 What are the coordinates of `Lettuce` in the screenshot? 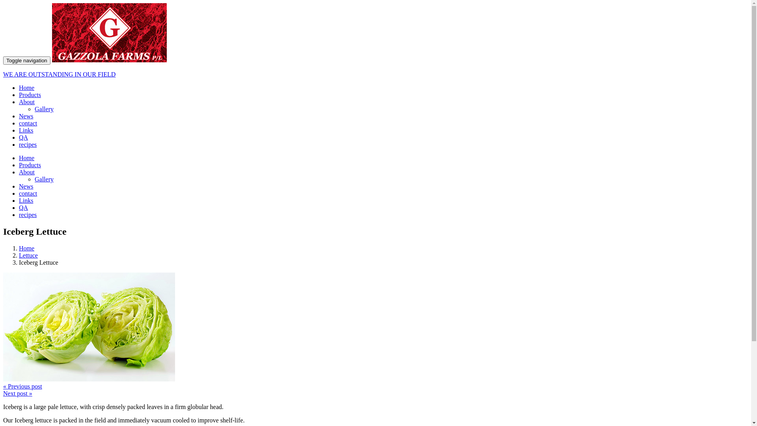 It's located at (28, 256).